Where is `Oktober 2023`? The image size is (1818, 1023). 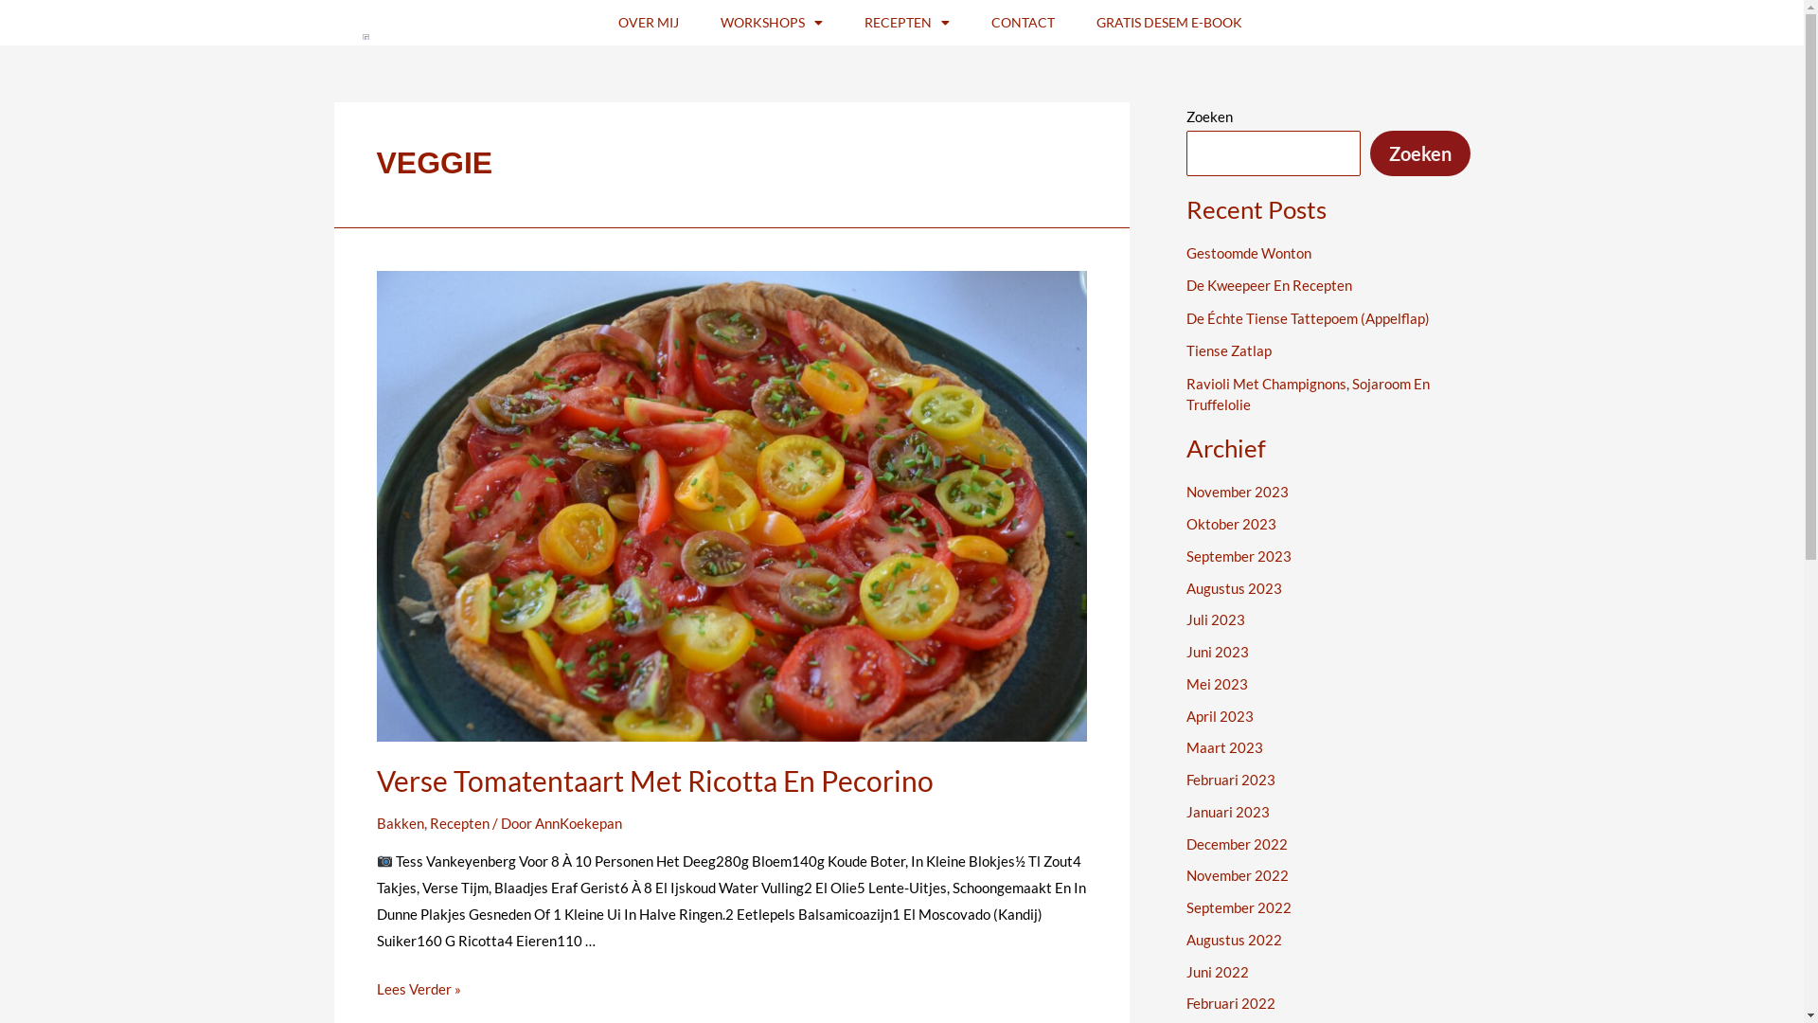
Oktober 2023 is located at coordinates (1231, 524).